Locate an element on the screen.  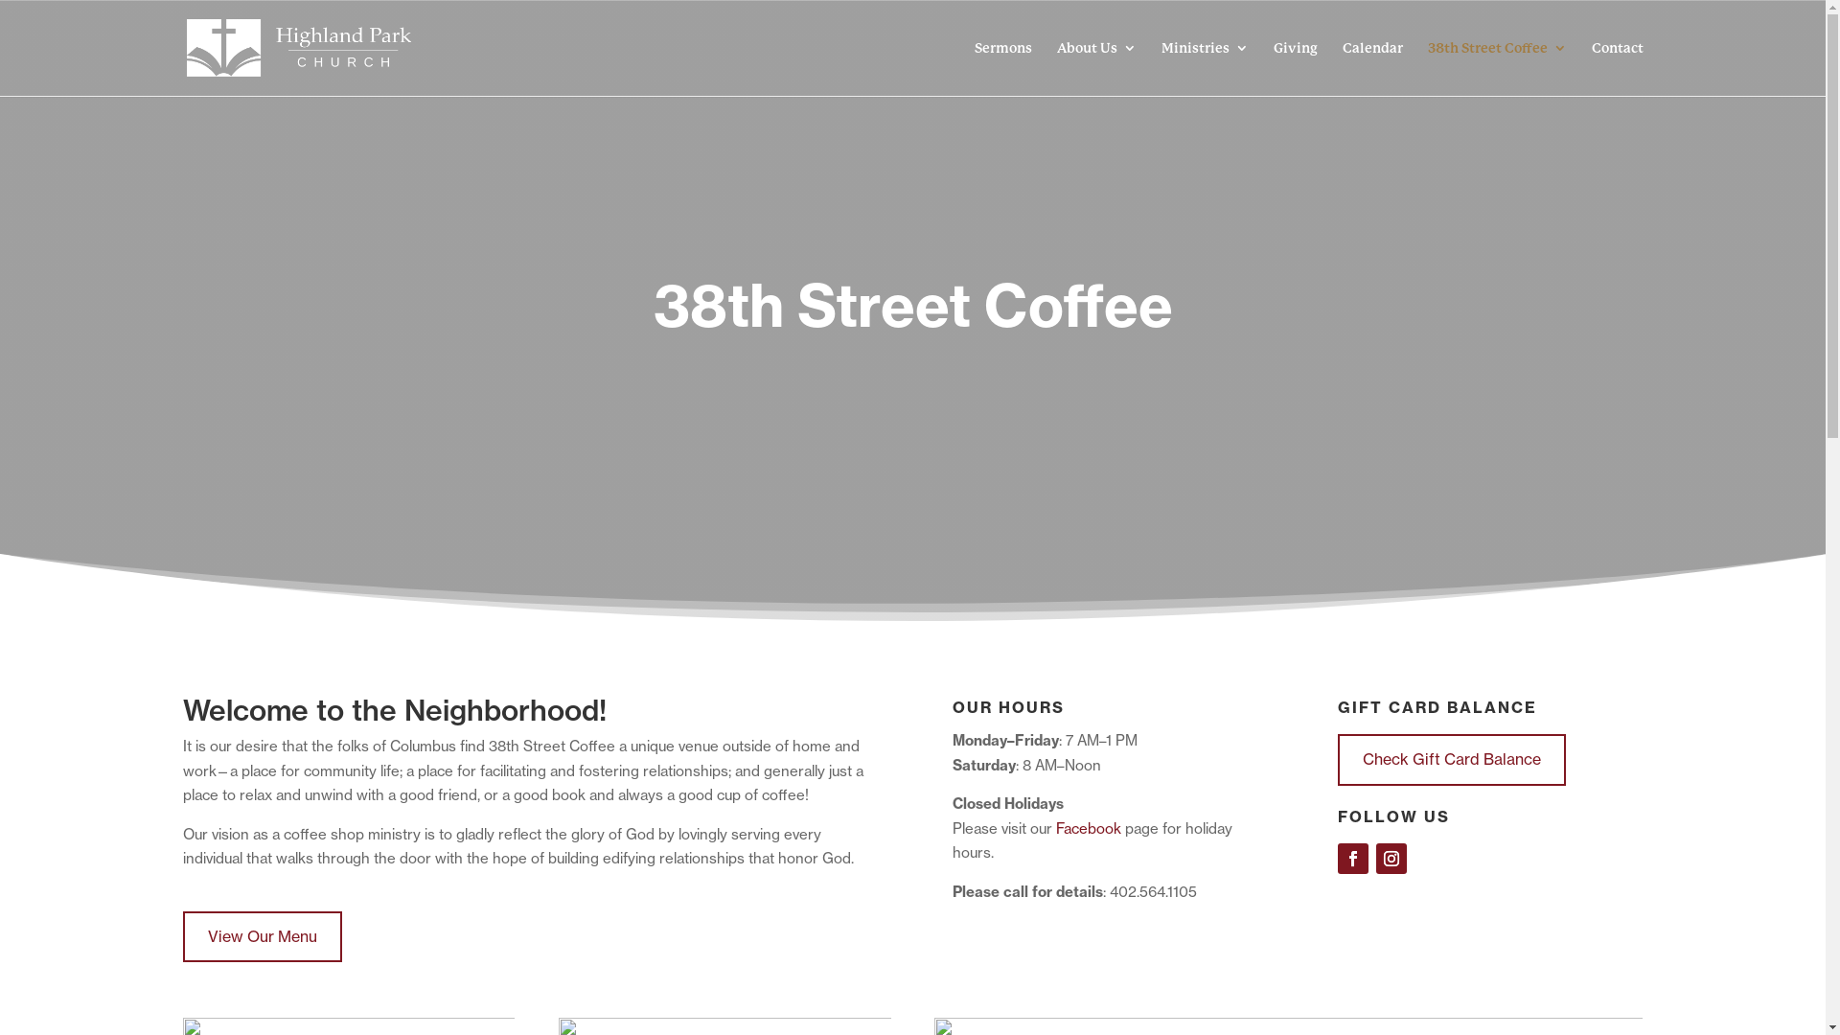
Ministries is located at coordinates (1206, 69).